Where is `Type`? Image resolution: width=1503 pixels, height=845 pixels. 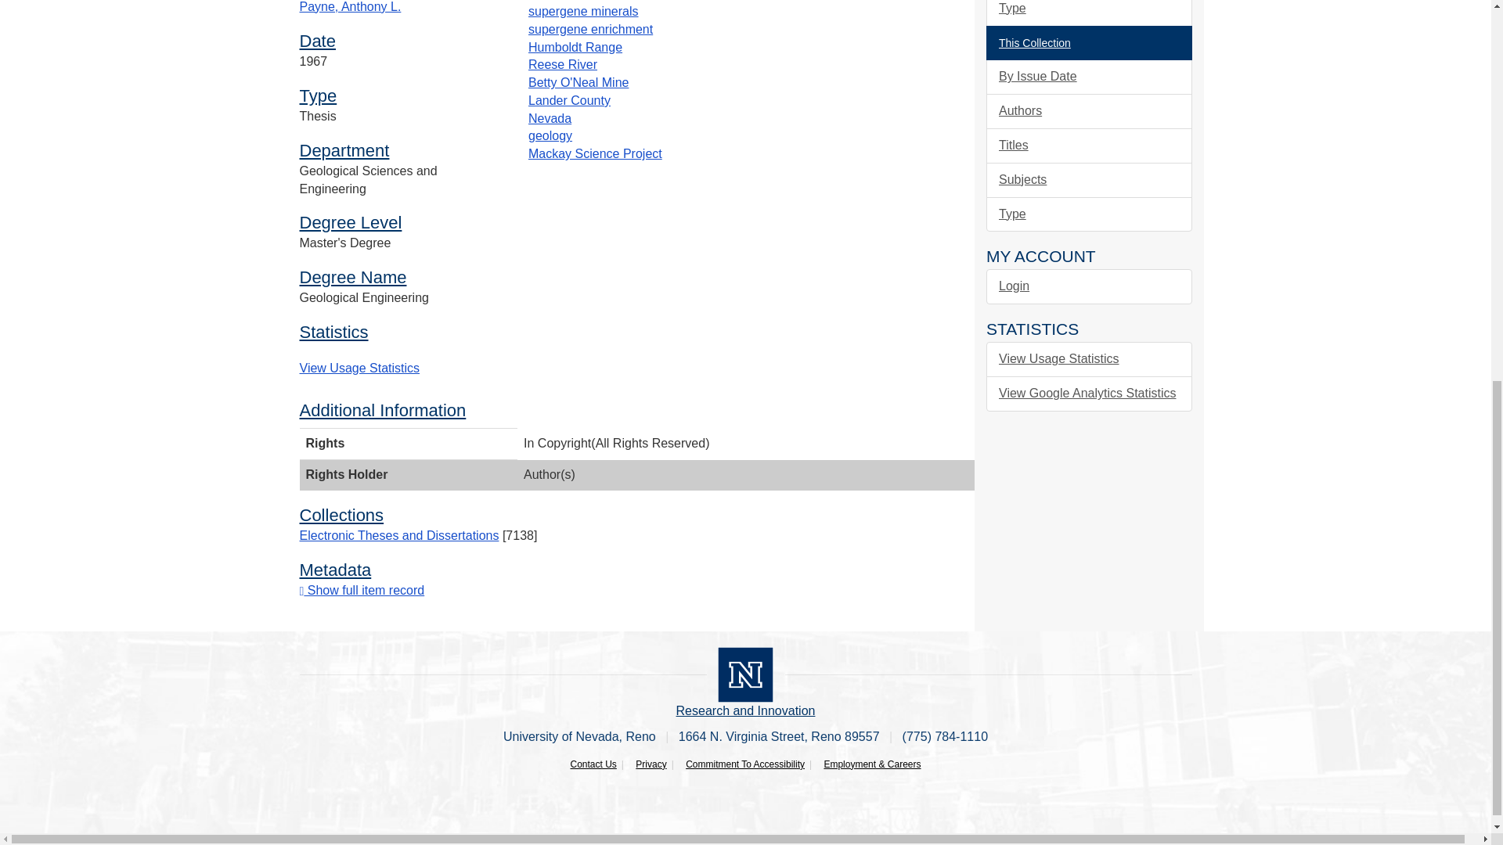
Type is located at coordinates (1088, 13).